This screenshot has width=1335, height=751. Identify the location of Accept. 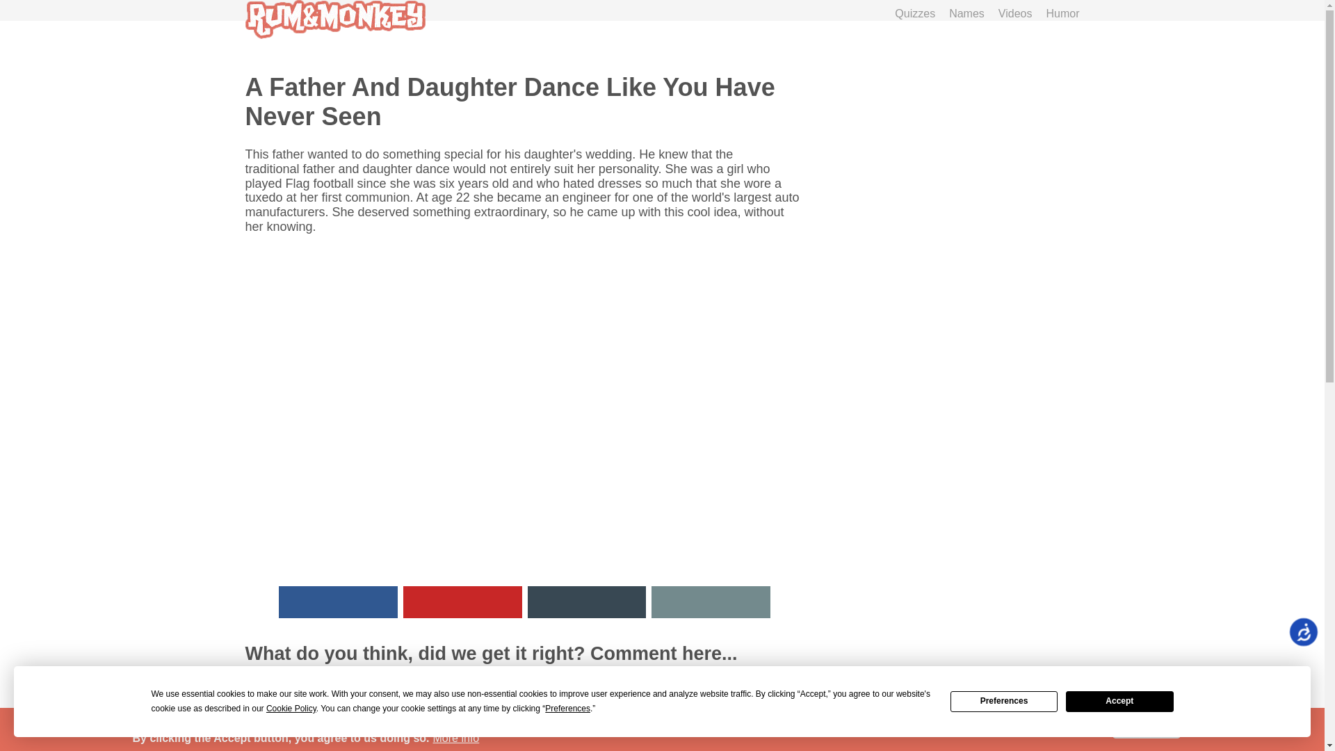
(1119, 701).